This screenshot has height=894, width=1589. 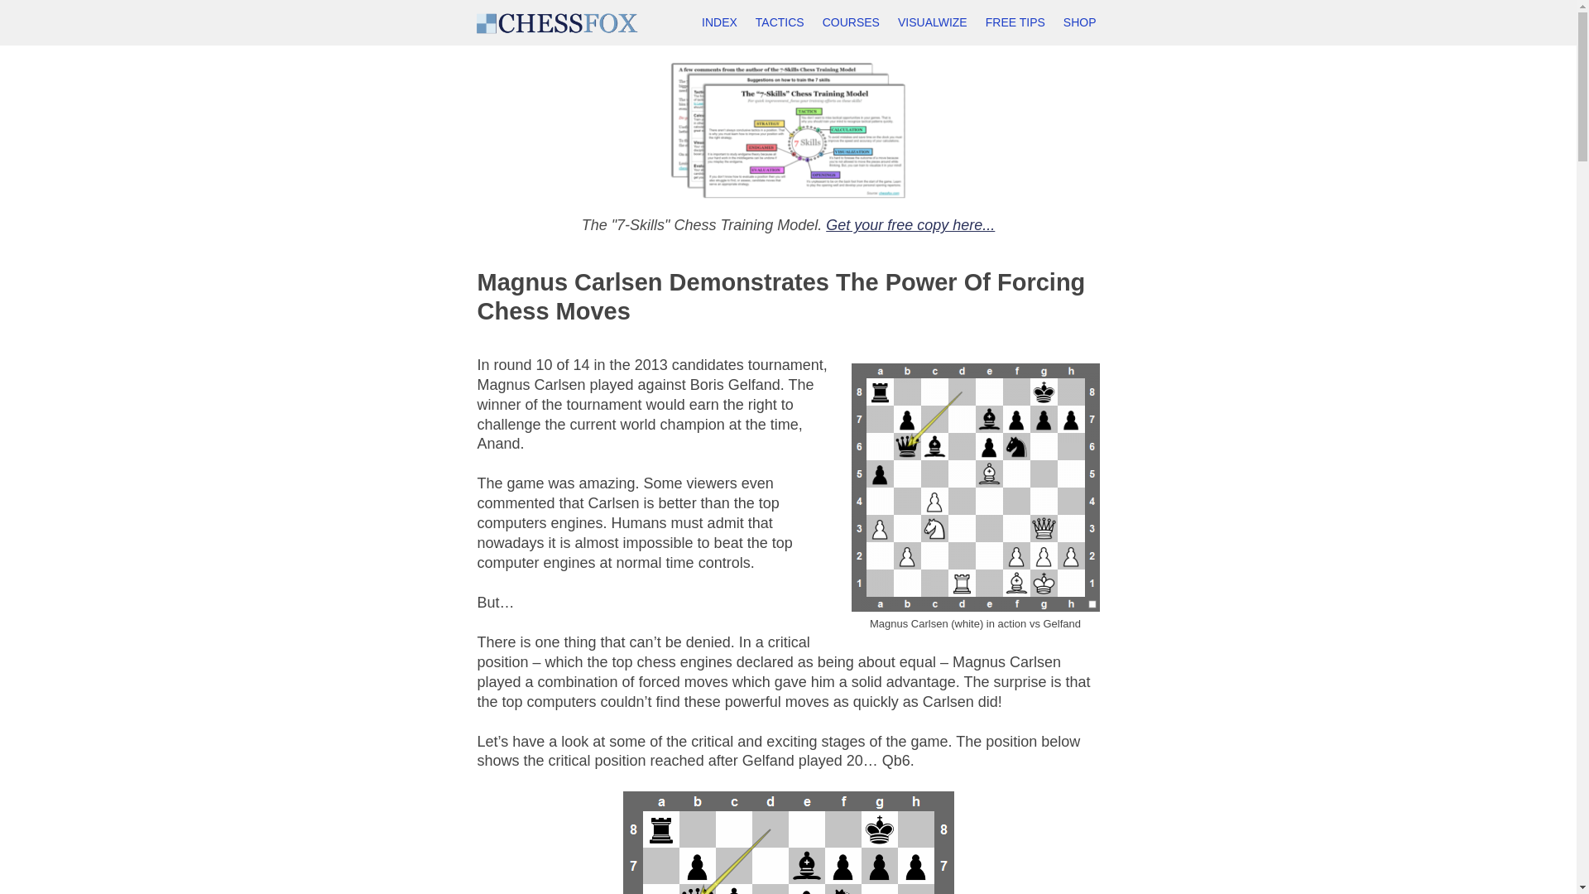 I want to click on INDEX, so click(x=720, y=23).